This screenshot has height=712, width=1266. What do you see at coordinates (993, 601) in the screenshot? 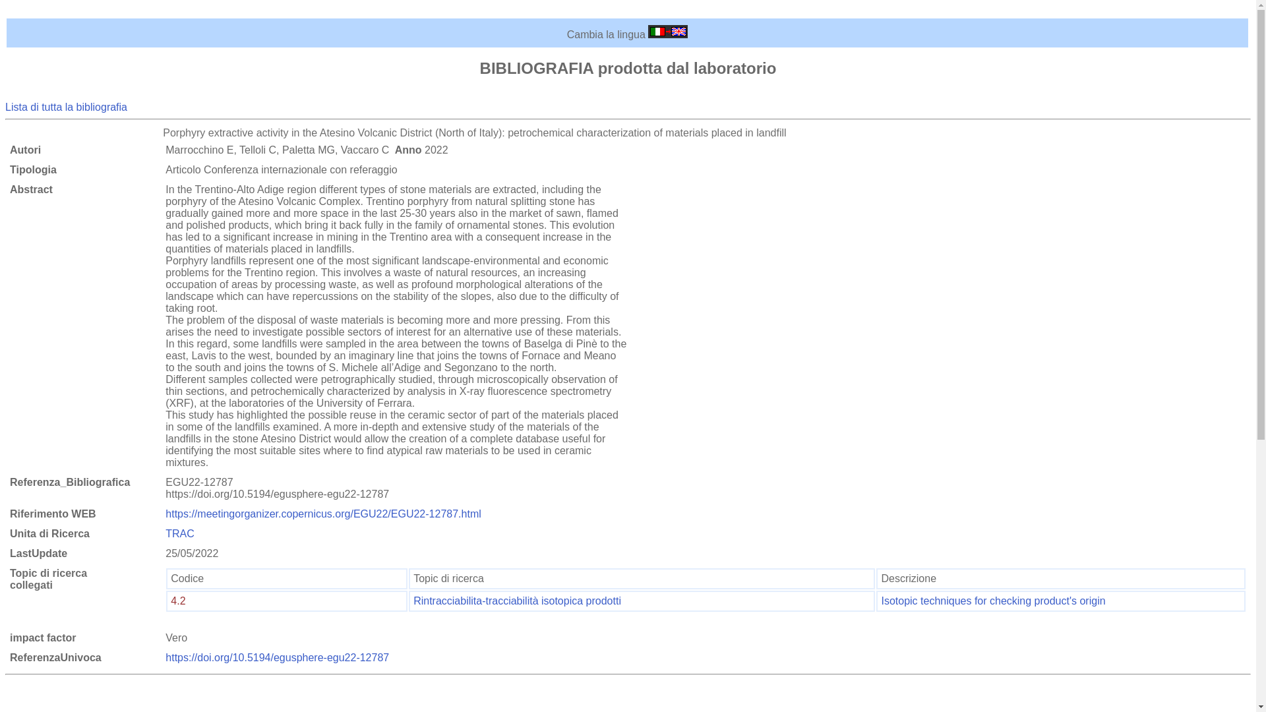
I see `Isotopic techniques for checking product's origin` at bounding box center [993, 601].